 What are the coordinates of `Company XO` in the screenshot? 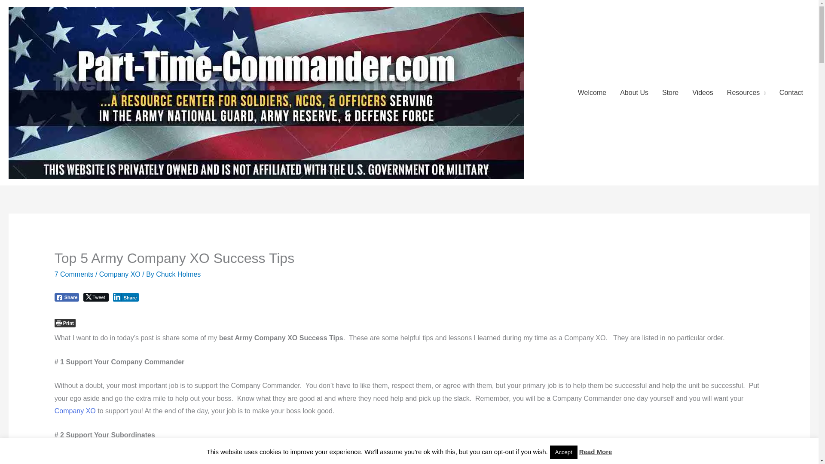 It's located at (119, 274).